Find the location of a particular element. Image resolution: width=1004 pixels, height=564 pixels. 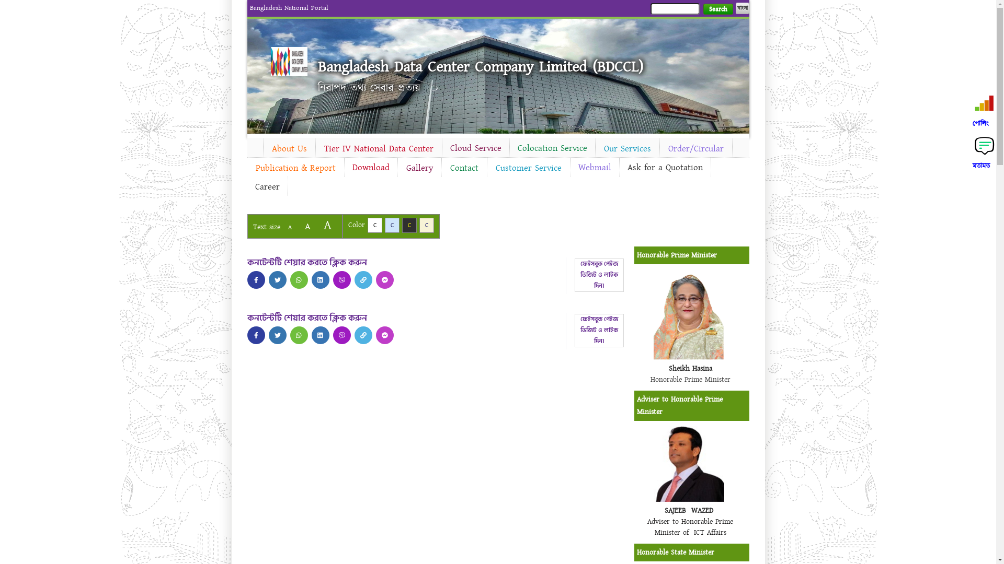

Search is located at coordinates (717, 9).